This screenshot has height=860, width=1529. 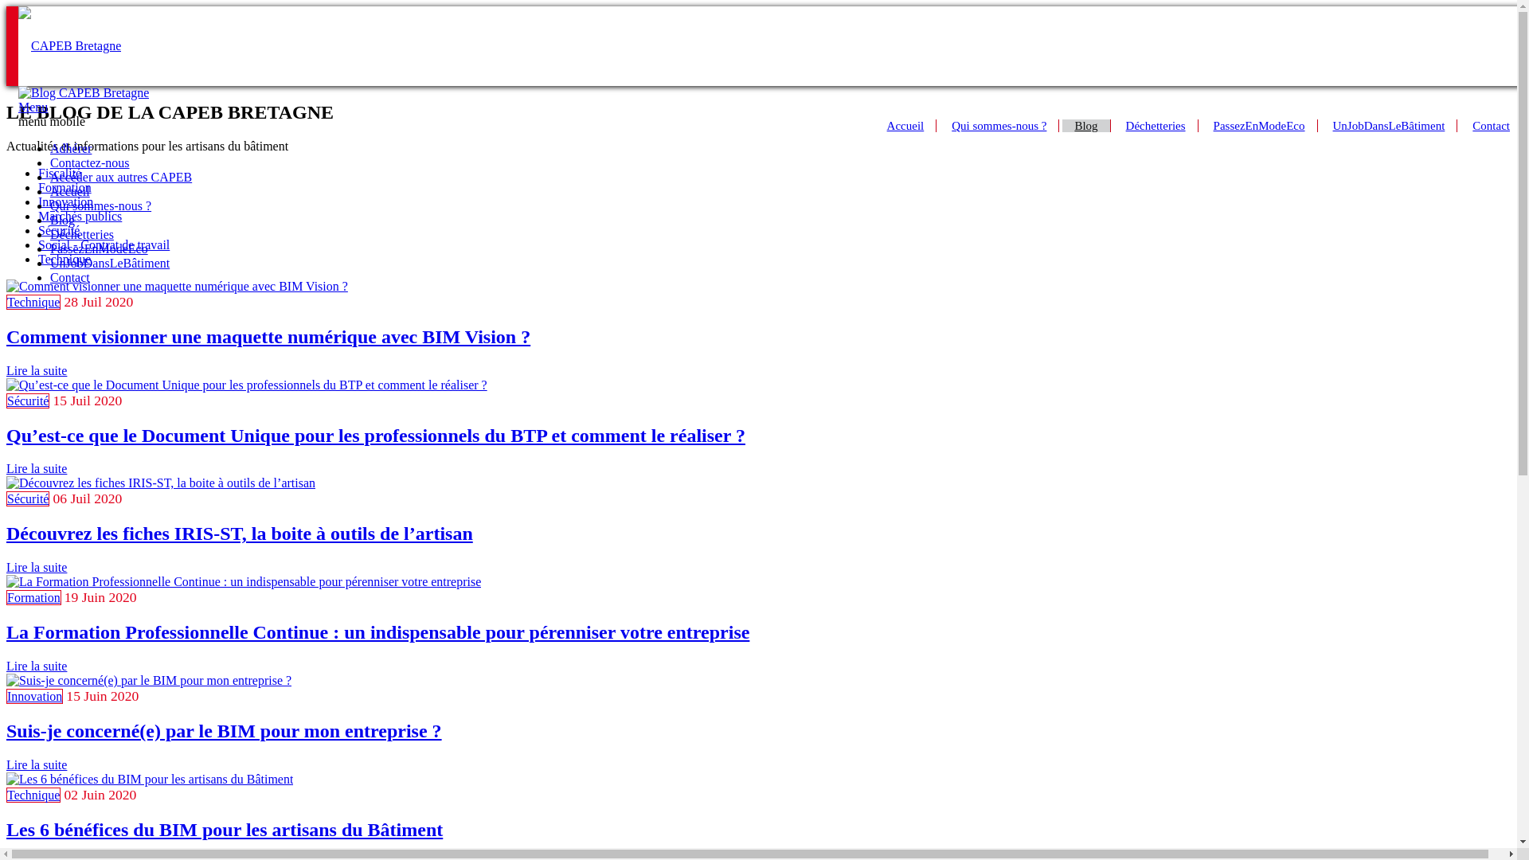 What do you see at coordinates (104, 245) in the screenshot?
I see `Social - Contrat de travail` at bounding box center [104, 245].